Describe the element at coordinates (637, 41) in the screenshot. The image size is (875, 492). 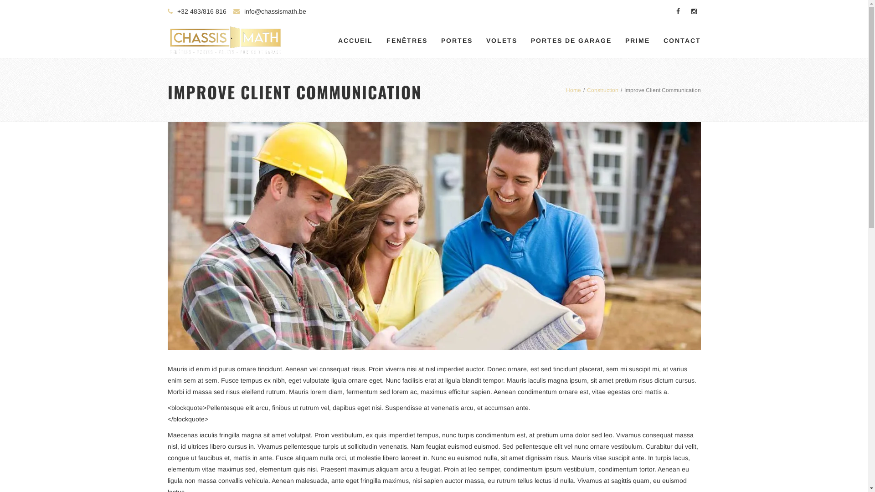
I see `PRIME` at that location.